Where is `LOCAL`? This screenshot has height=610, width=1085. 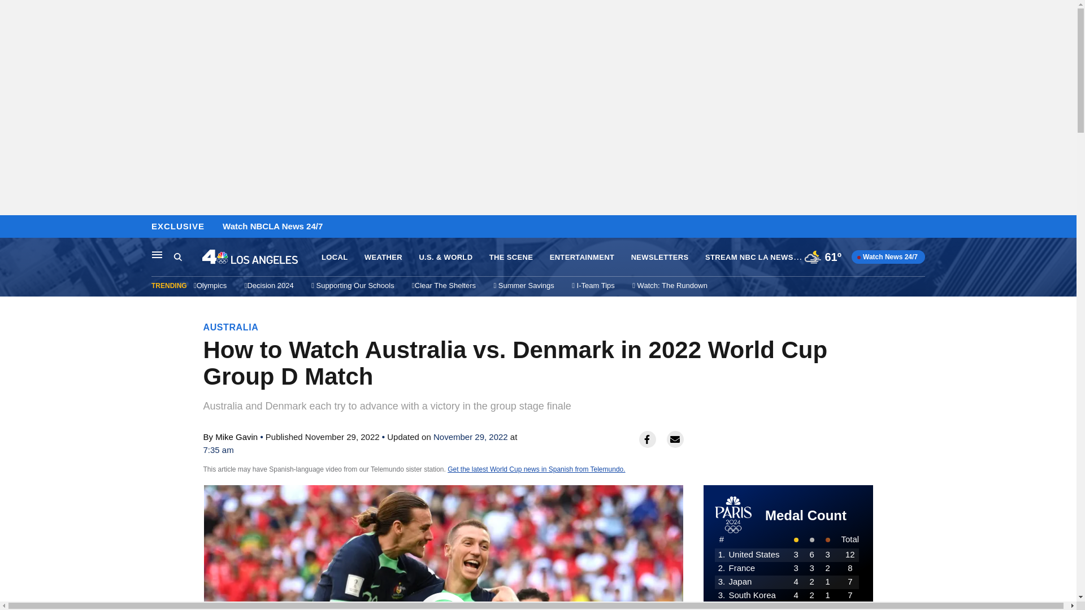
LOCAL is located at coordinates (334, 258).